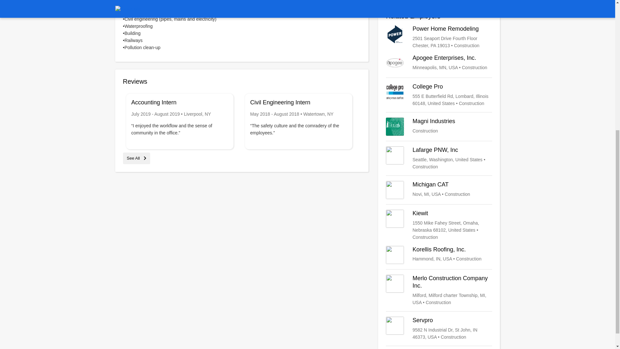 The width and height of the screenshot is (620, 349). Describe the element at coordinates (439, 158) in the screenshot. I see `See All` at that location.